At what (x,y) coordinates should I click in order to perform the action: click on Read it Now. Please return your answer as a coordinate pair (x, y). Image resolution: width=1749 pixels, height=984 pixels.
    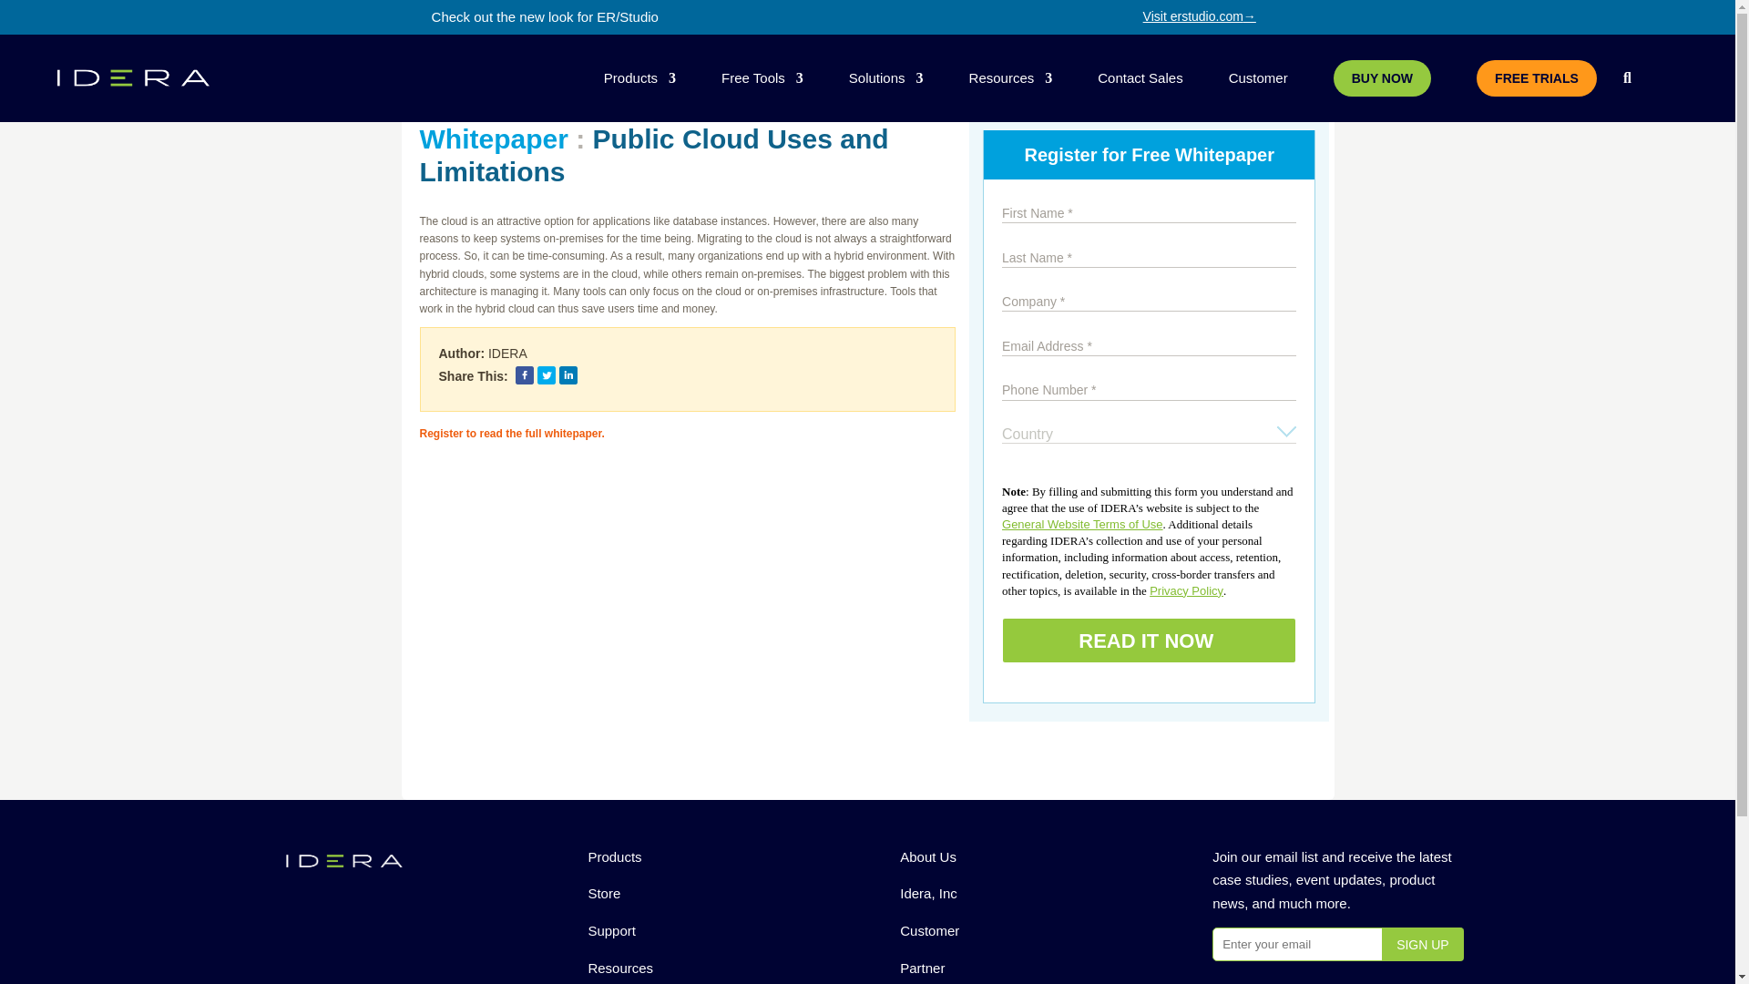
    Looking at the image, I should click on (1149, 640).